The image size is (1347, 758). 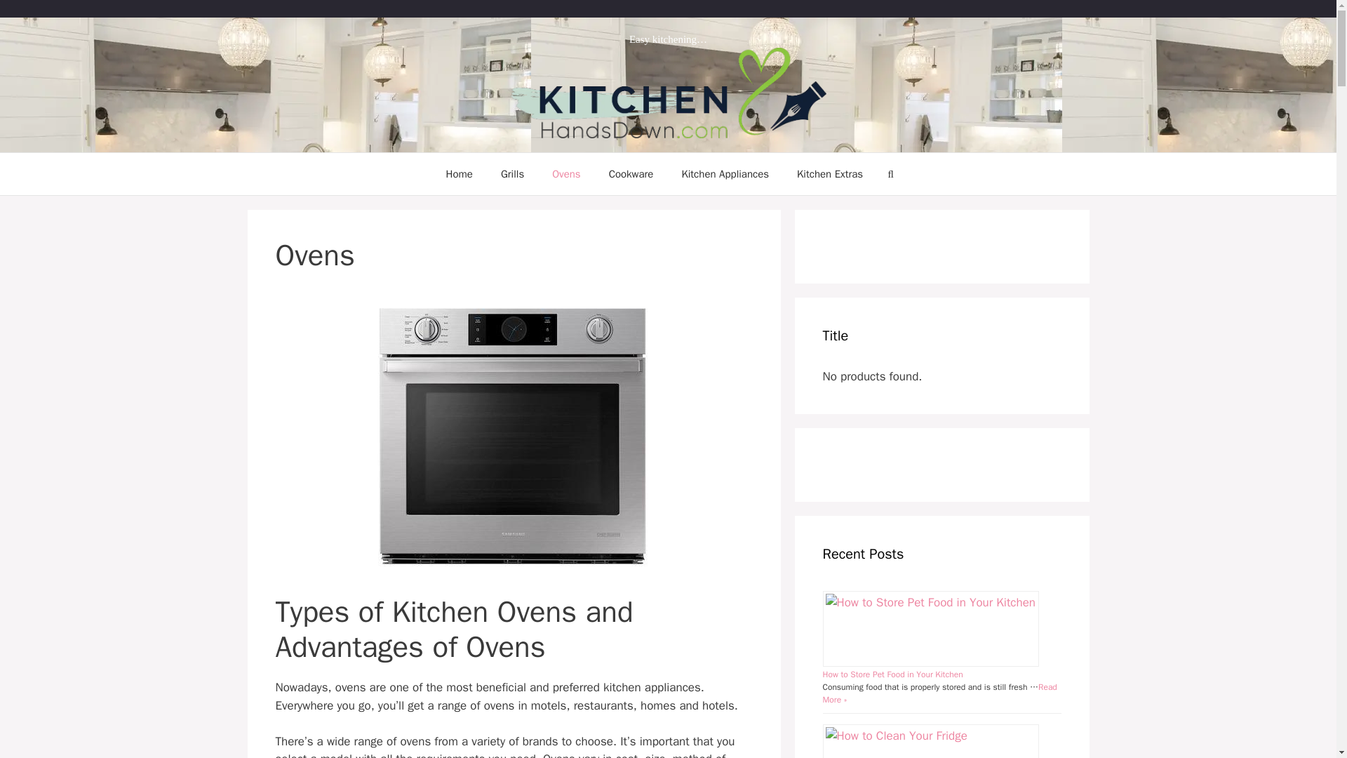 What do you see at coordinates (724, 174) in the screenshot?
I see `Kitchen Appliances` at bounding box center [724, 174].